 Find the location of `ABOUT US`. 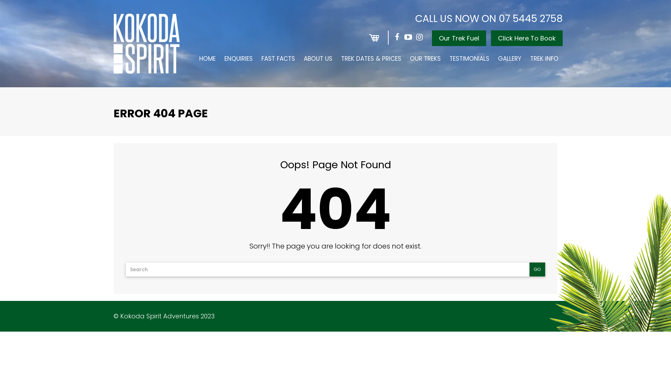

ABOUT US is located at coordinates (318, 59).